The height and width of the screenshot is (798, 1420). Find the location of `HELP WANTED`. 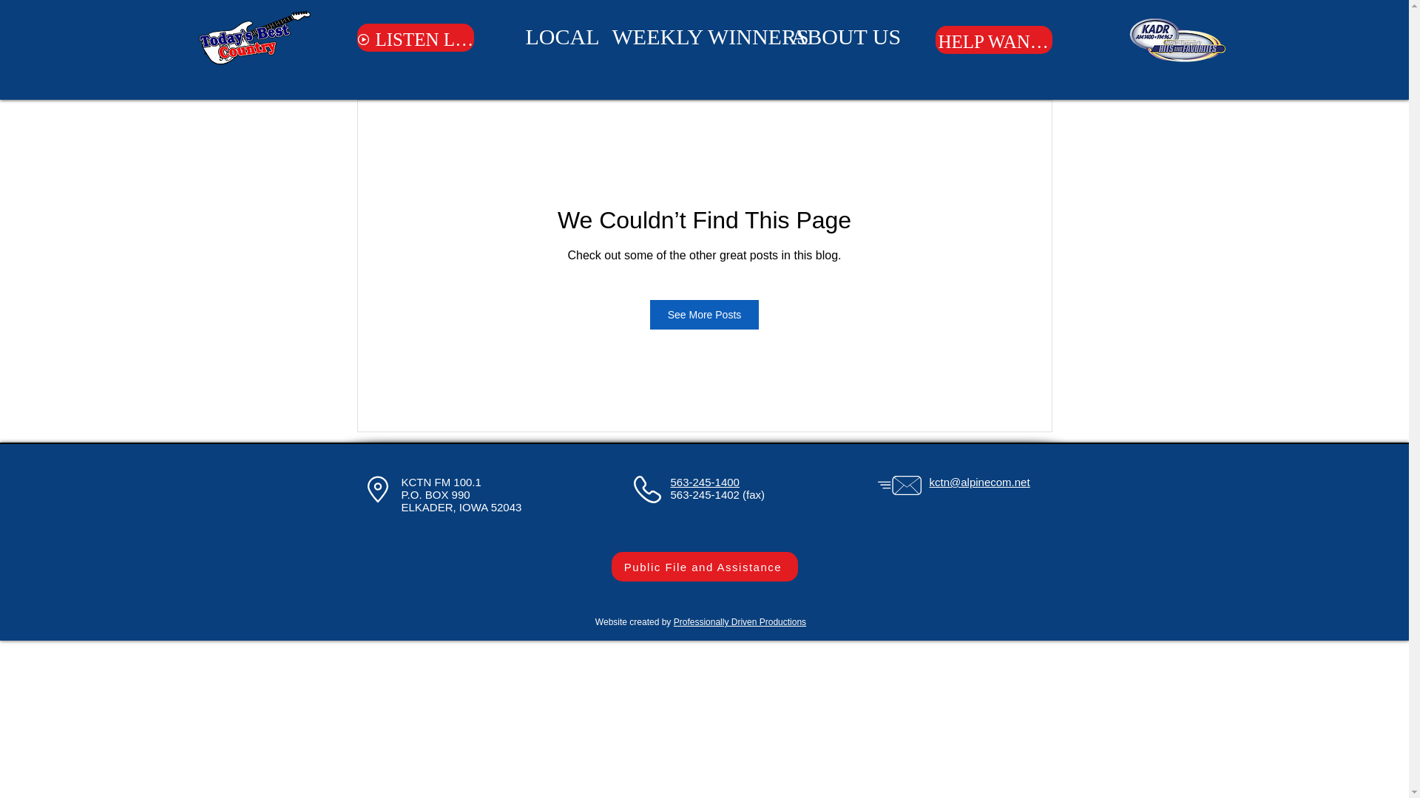

HELP WANTED is located at coordinates (993, 40).